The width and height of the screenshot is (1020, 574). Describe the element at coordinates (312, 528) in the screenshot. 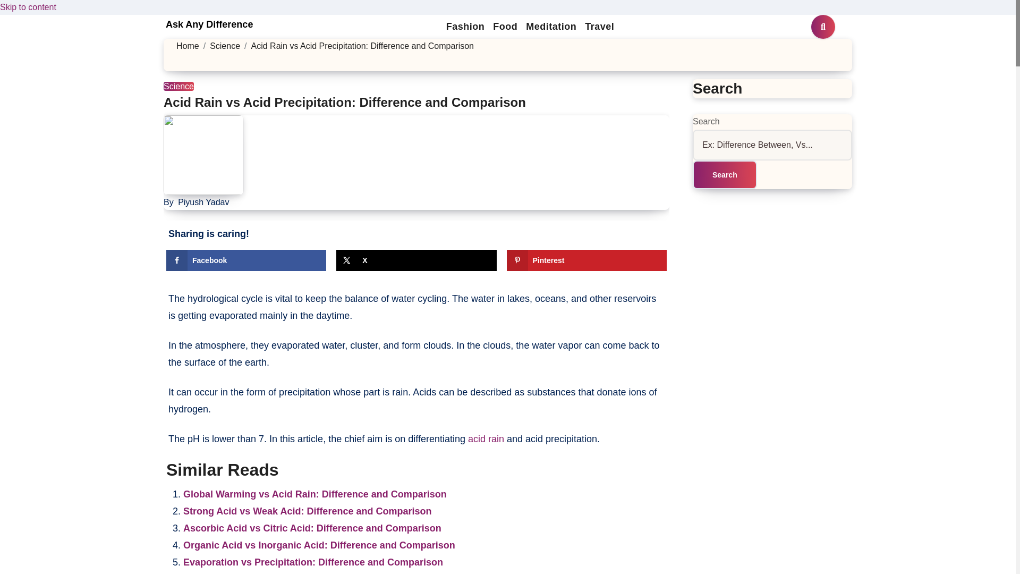

I see `Ascorbic Acid vs Citric Acid: Difference and Comparison` at that location.